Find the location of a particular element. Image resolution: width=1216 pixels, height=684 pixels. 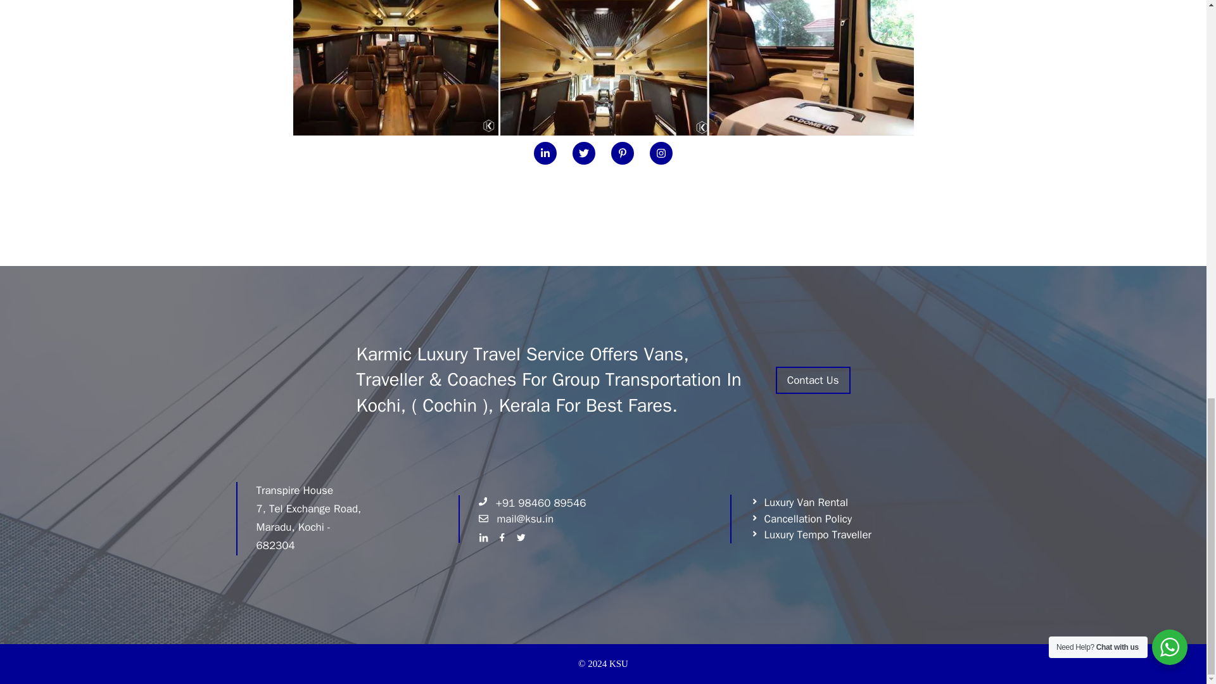

Luxury-Van-Collash is located at coordinates (603, 67).